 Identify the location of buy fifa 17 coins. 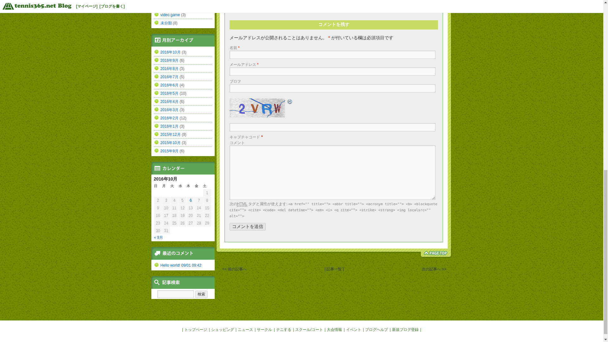
(298, 1).